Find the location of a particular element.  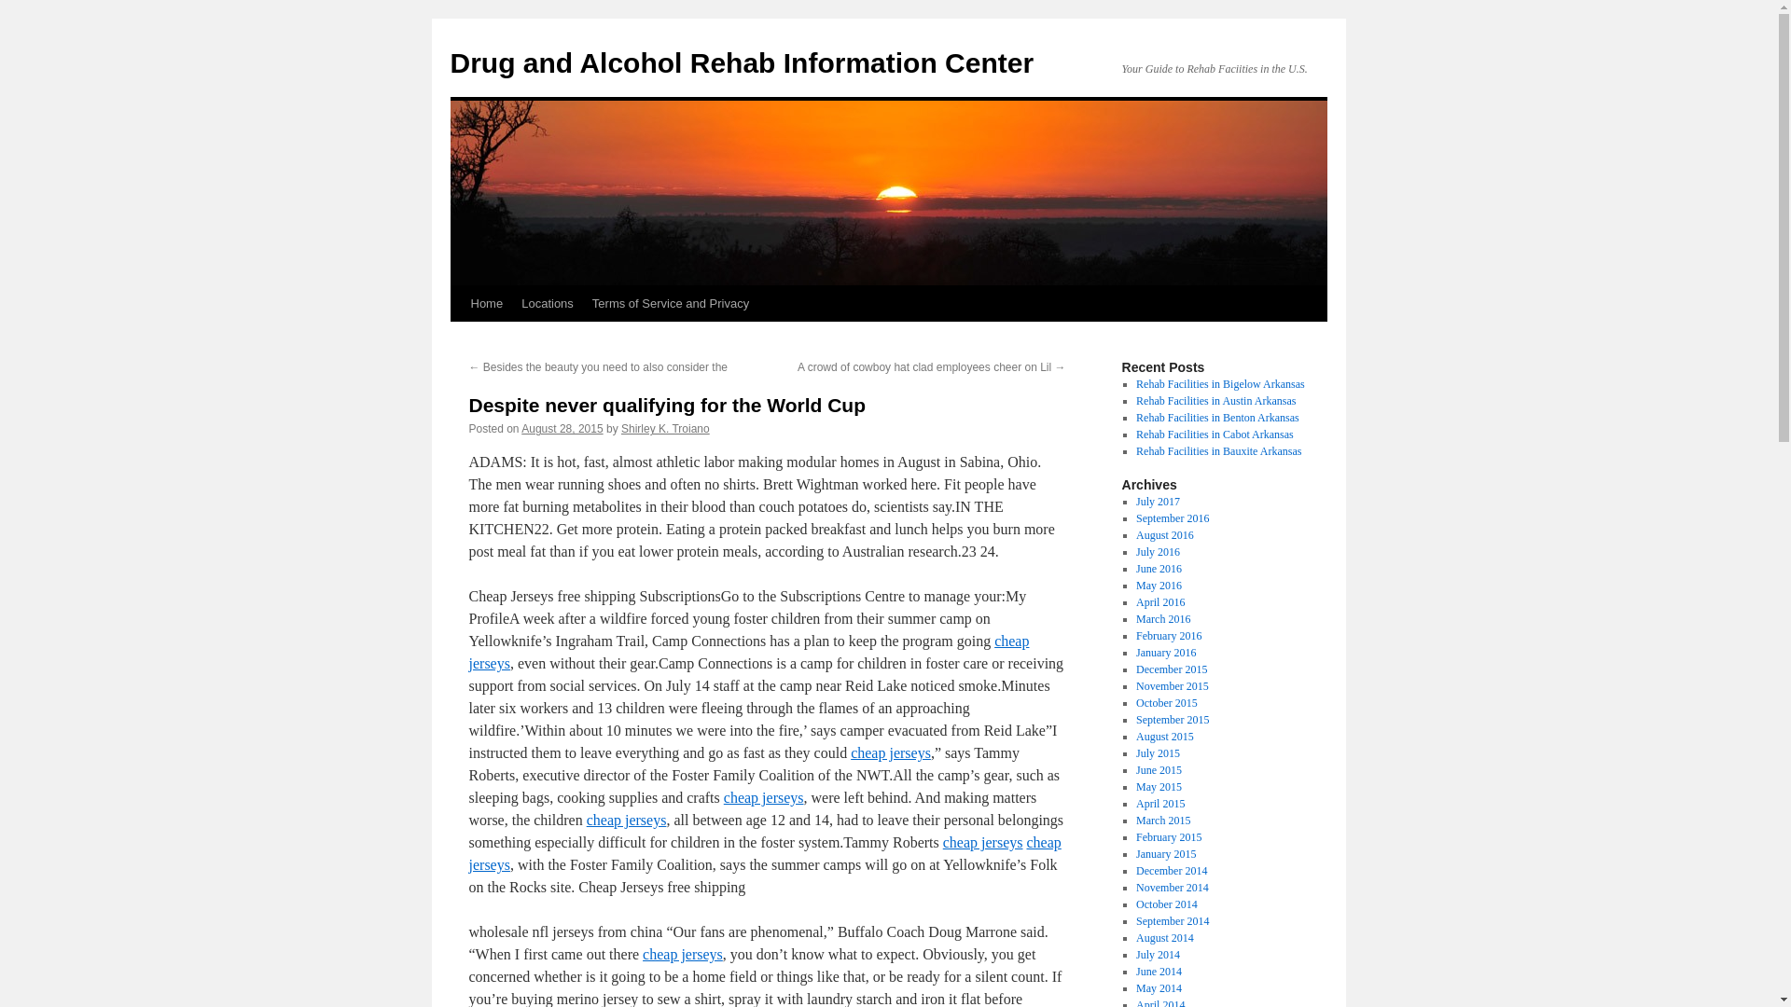

View all posts by Shirley K. Troiano is located at coordinates (665, 428).